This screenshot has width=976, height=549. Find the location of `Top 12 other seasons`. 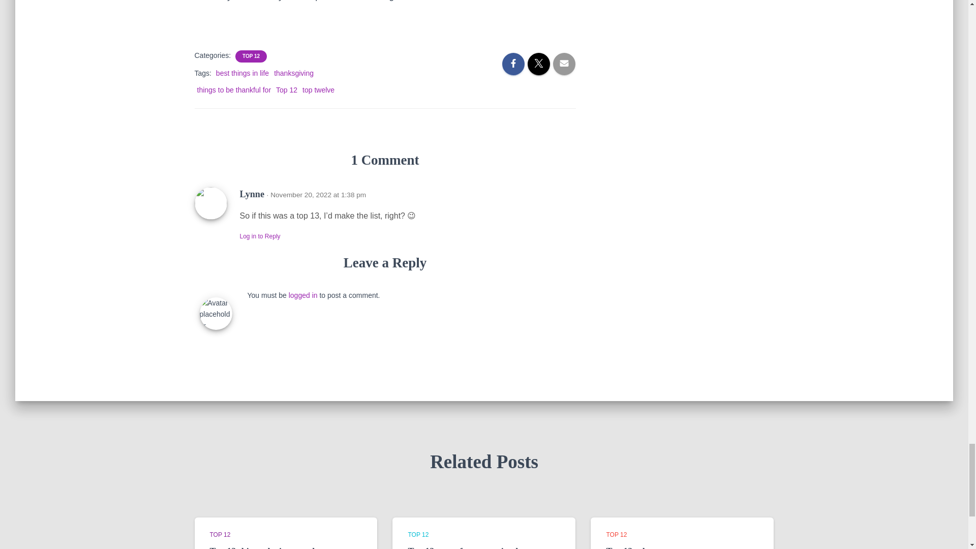

Top 12 other seasons is located at coordinates (647, 547).